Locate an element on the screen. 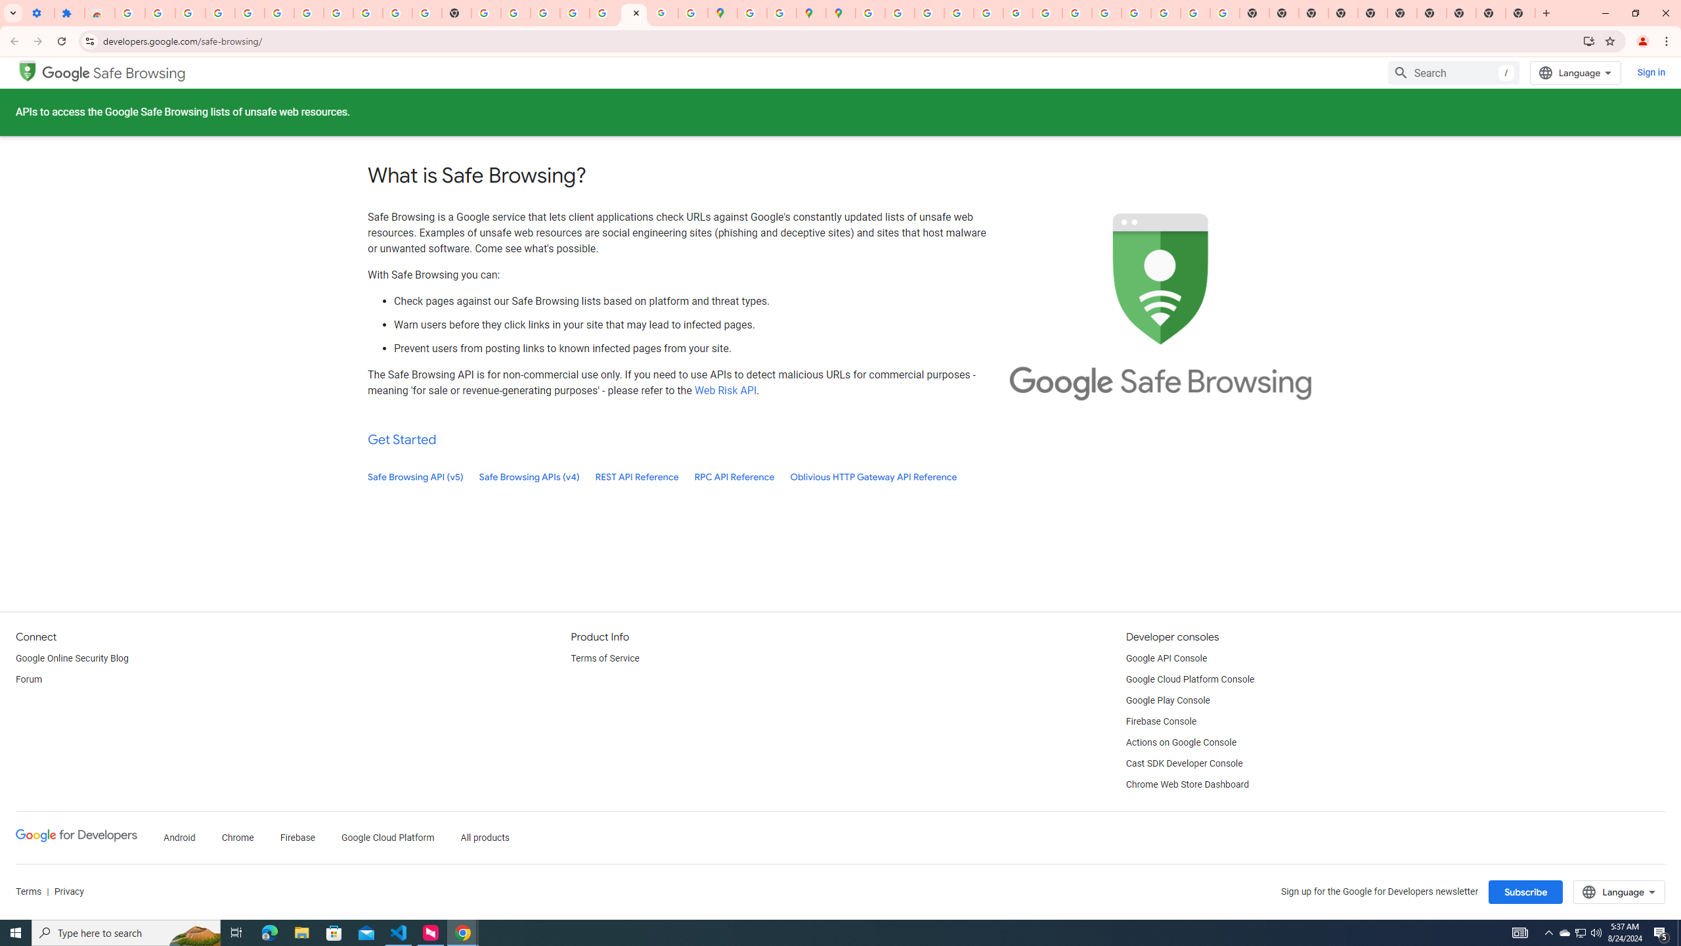 The image size is (1681, 946). Forum is located at coordinates (29, 680).